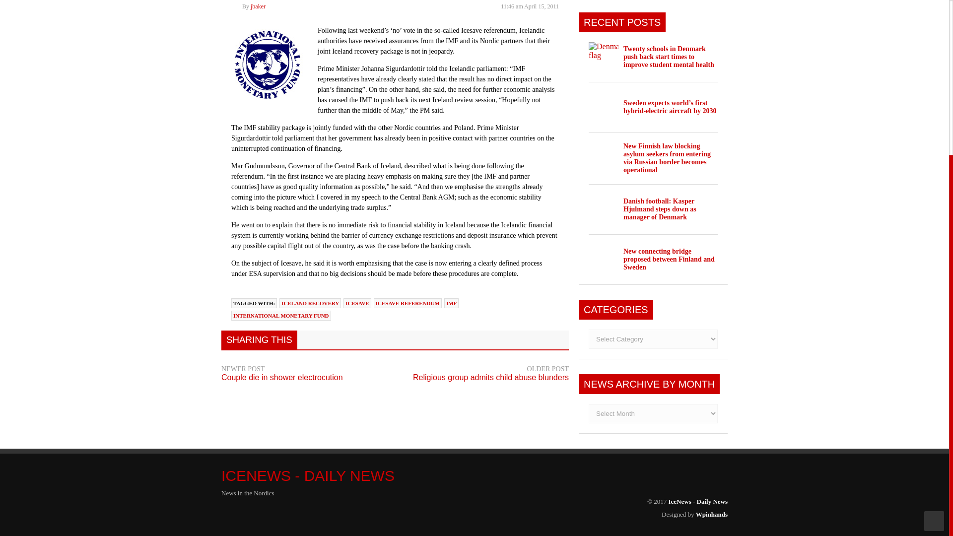 The height and width of the screenshot is (536, 953). Describe the element at coordinates (258, 6) in the screenshot. I see `Posts by jbaker` at that location.